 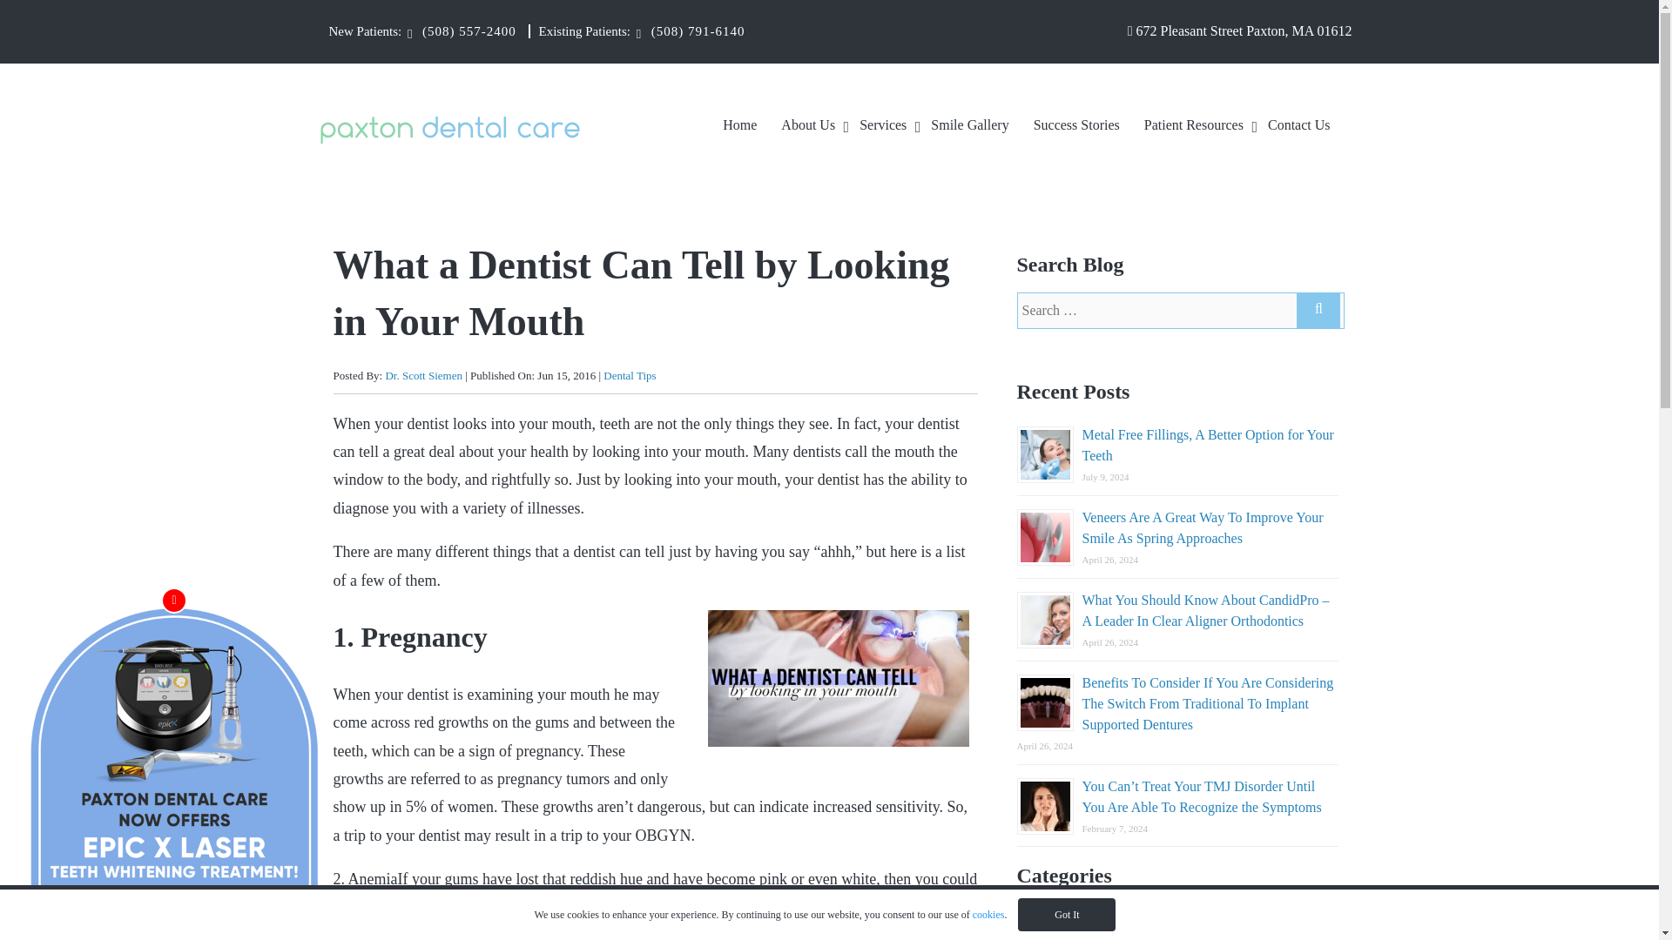 What do you see at coordinates (808, 130) in the screenshot?
I see `About Us` at bounding box center [808, 130].